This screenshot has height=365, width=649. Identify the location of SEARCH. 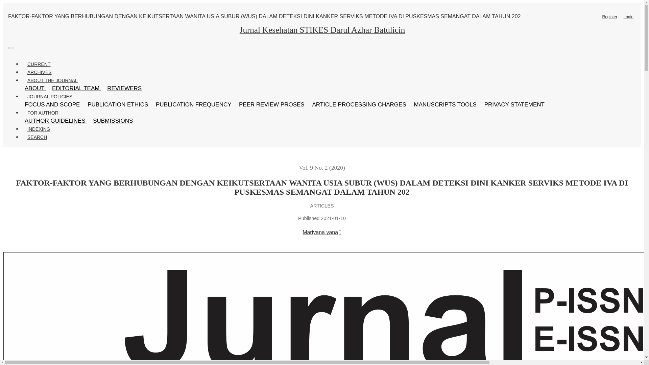
(37, 137).